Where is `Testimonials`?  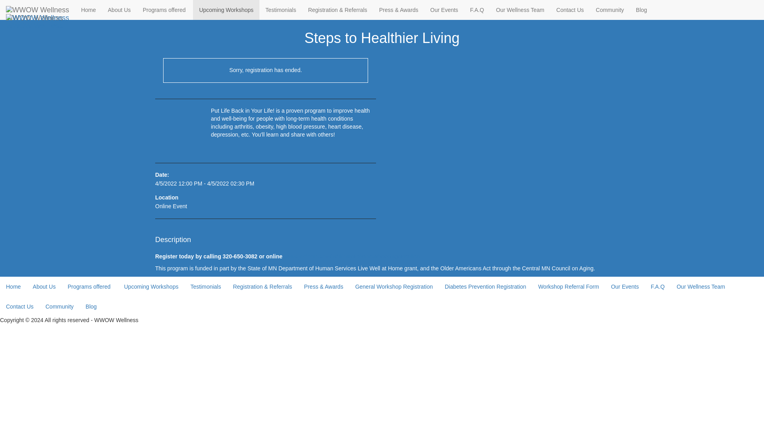
Testimonials is located at coordinates (205, 287).